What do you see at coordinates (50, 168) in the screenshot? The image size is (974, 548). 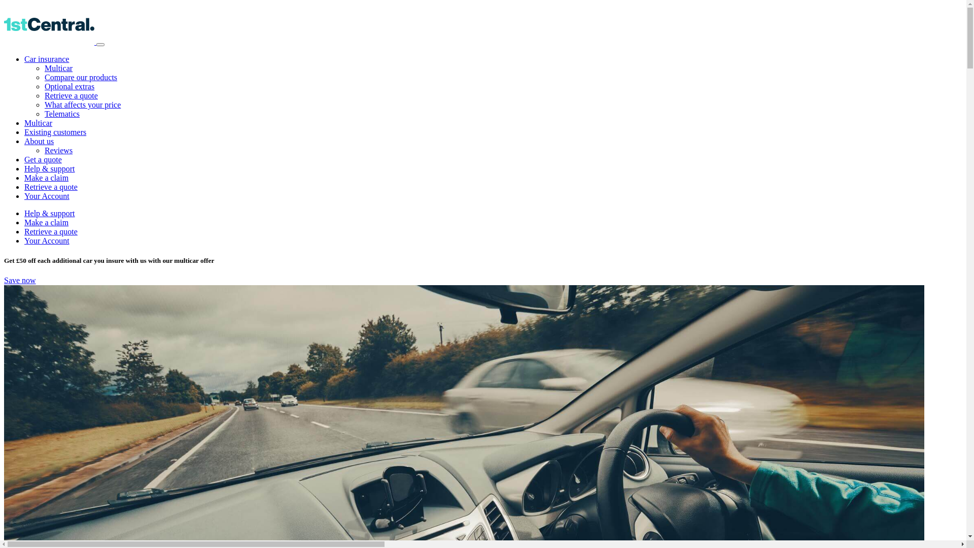 I see `Help & support` at bounding box center [50, 168].